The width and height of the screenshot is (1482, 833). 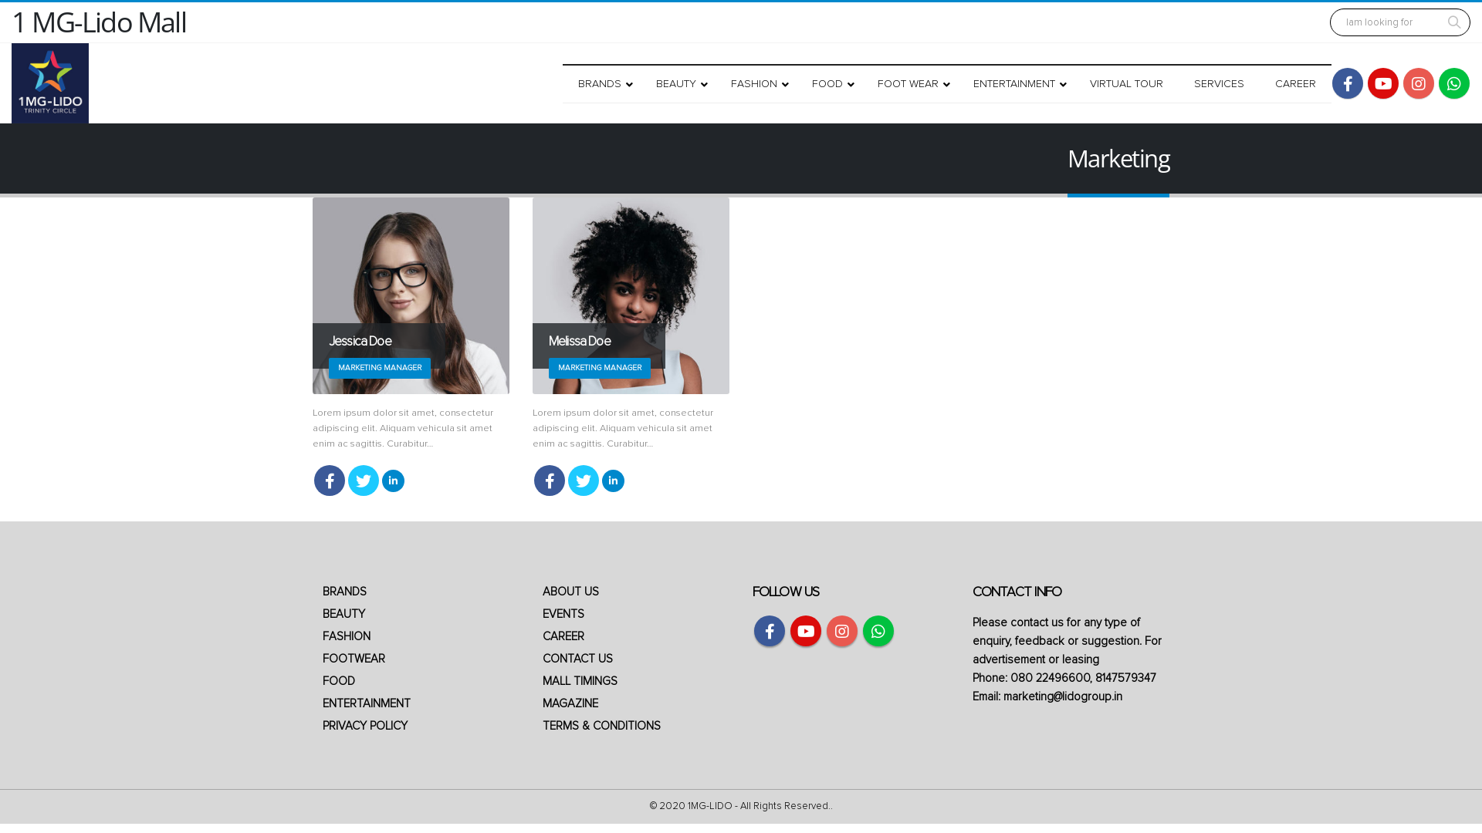 What do you see at coordinates (394, 481) in the screenshot?
I see `LinkedIn` at bounding box center [394, 481].